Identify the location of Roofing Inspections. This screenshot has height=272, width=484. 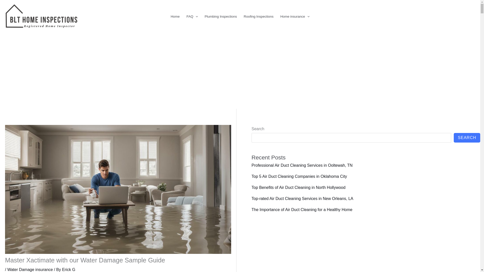
(258, 17).